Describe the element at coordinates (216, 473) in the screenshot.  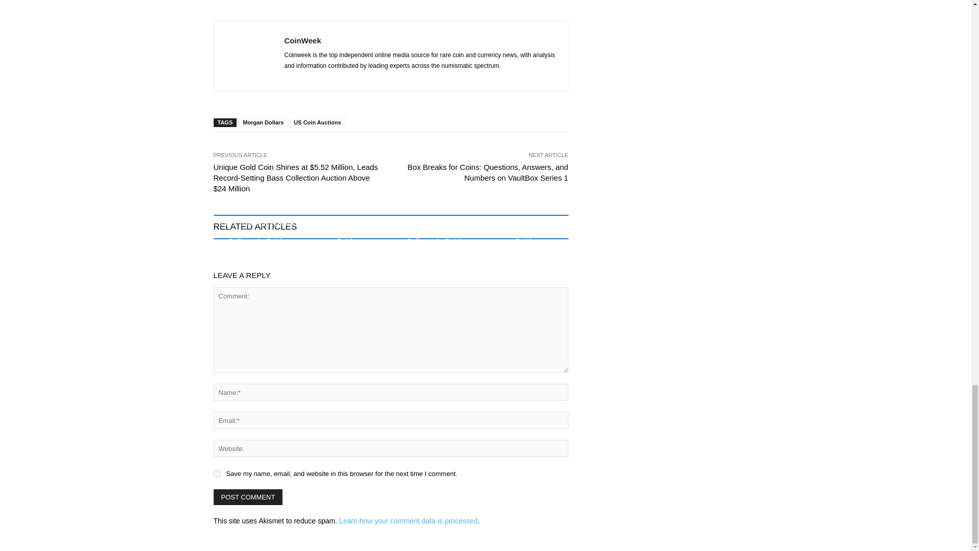
I see `yes` at that location.